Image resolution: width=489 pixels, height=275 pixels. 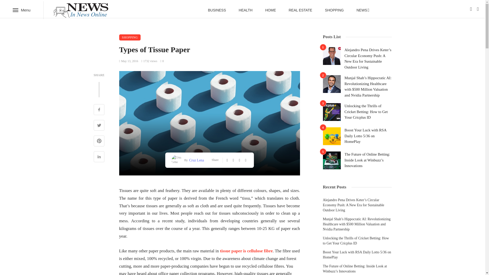 I want to click on HOME, so click(x=270, y=10).